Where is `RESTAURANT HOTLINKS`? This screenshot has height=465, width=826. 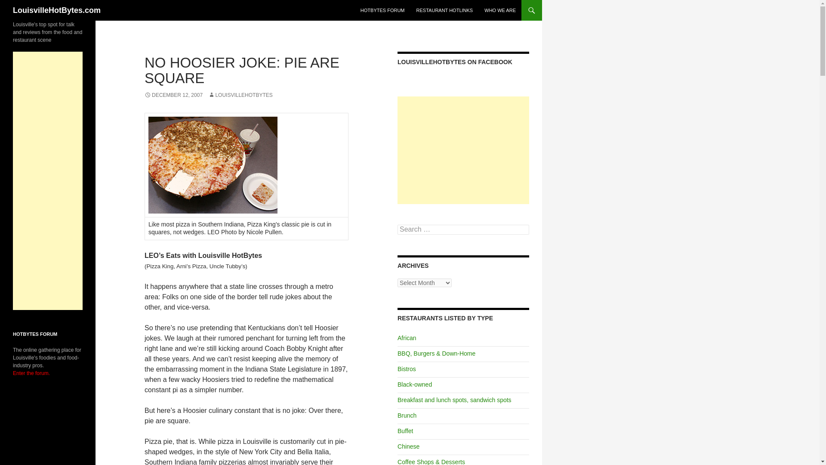
RESTAURANT HOTLINKS is located at coordinates (445, 10).